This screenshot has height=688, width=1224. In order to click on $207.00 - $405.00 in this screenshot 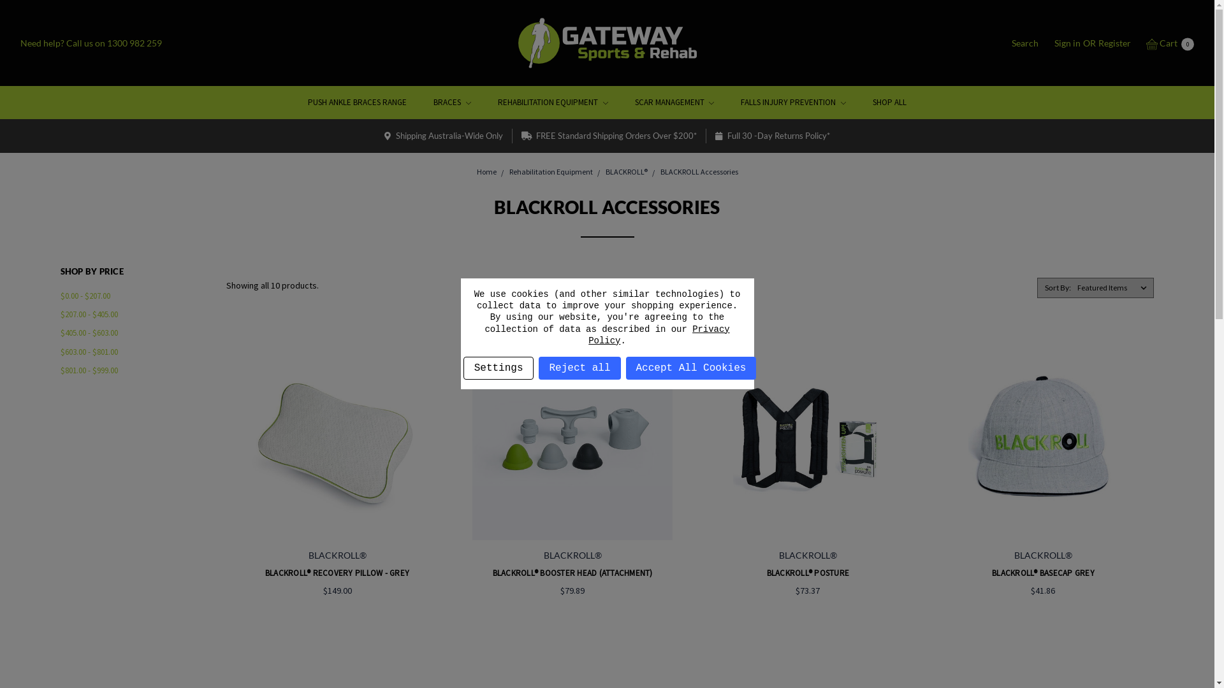, I will do `click(136, 315)`.